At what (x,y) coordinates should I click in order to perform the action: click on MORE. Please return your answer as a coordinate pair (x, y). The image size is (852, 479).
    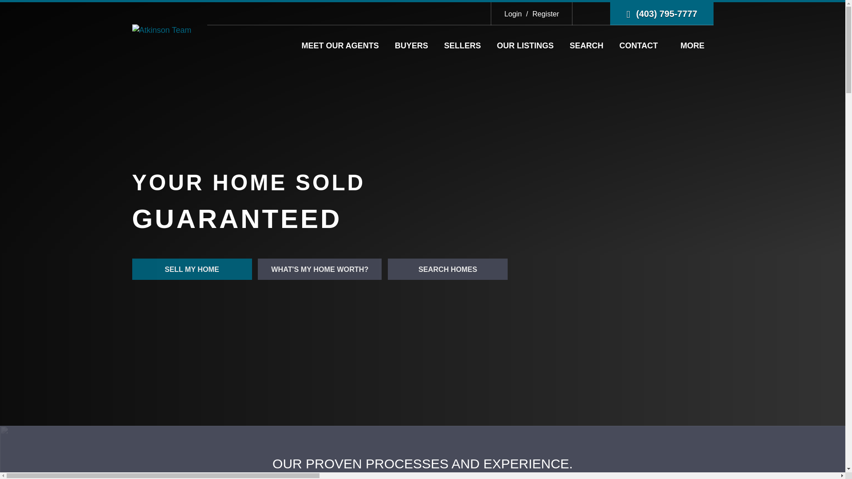
    Looking at the image, I should click on (690, 46).